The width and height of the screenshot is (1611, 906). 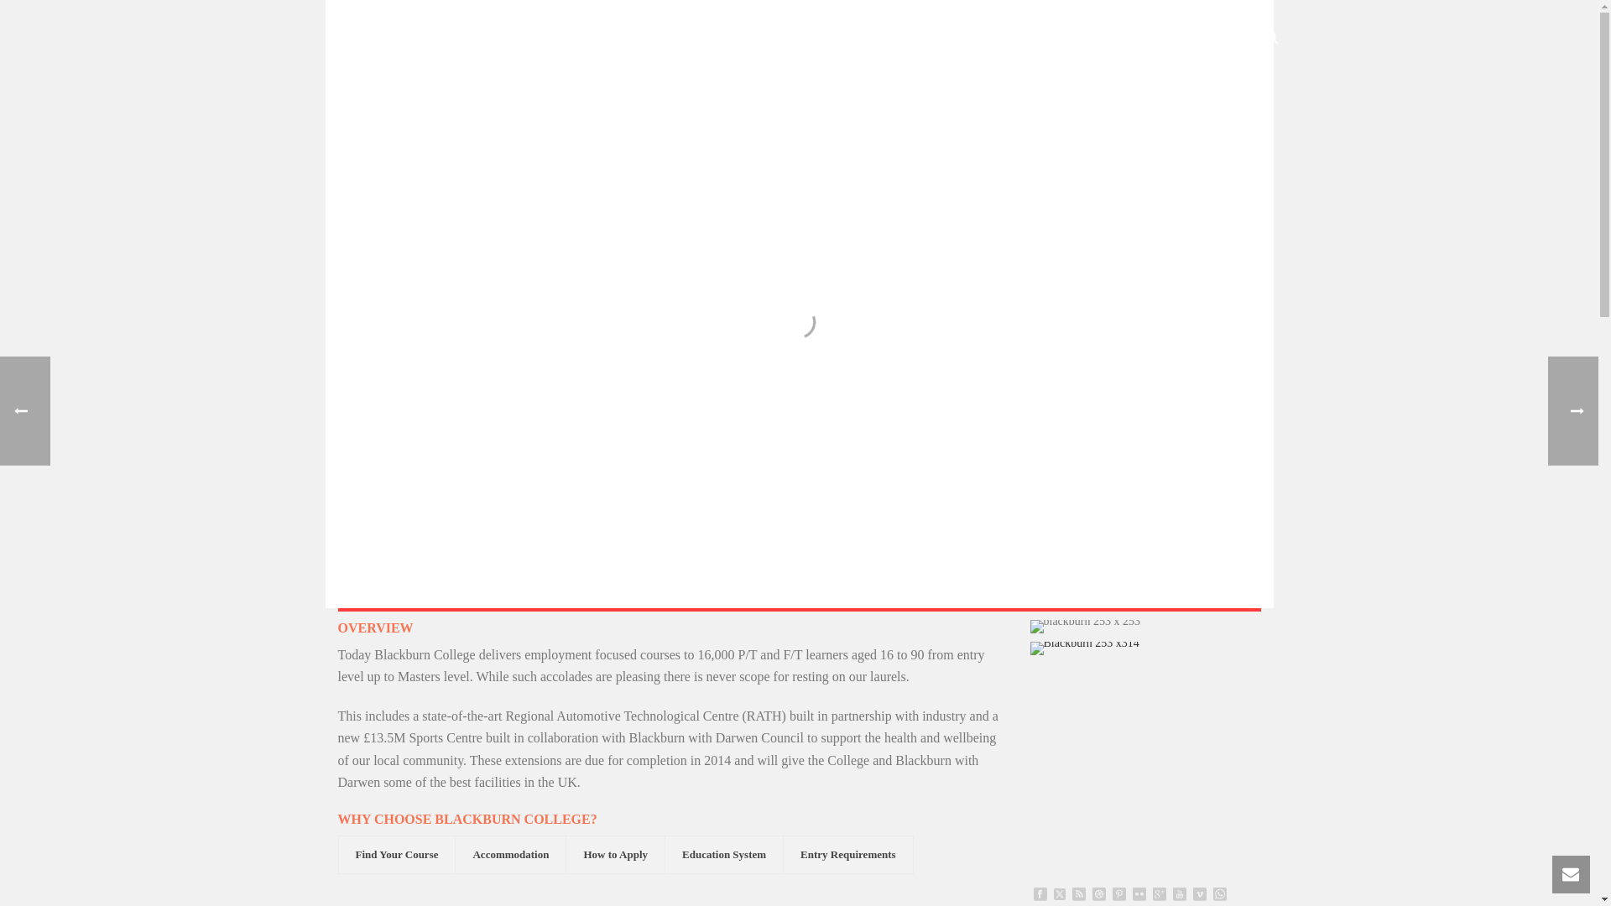 What do you see at coordinates (1086, 626) in the screenshot?
I see `blackburn 253 x 253` at bounding box center [1086, 626].